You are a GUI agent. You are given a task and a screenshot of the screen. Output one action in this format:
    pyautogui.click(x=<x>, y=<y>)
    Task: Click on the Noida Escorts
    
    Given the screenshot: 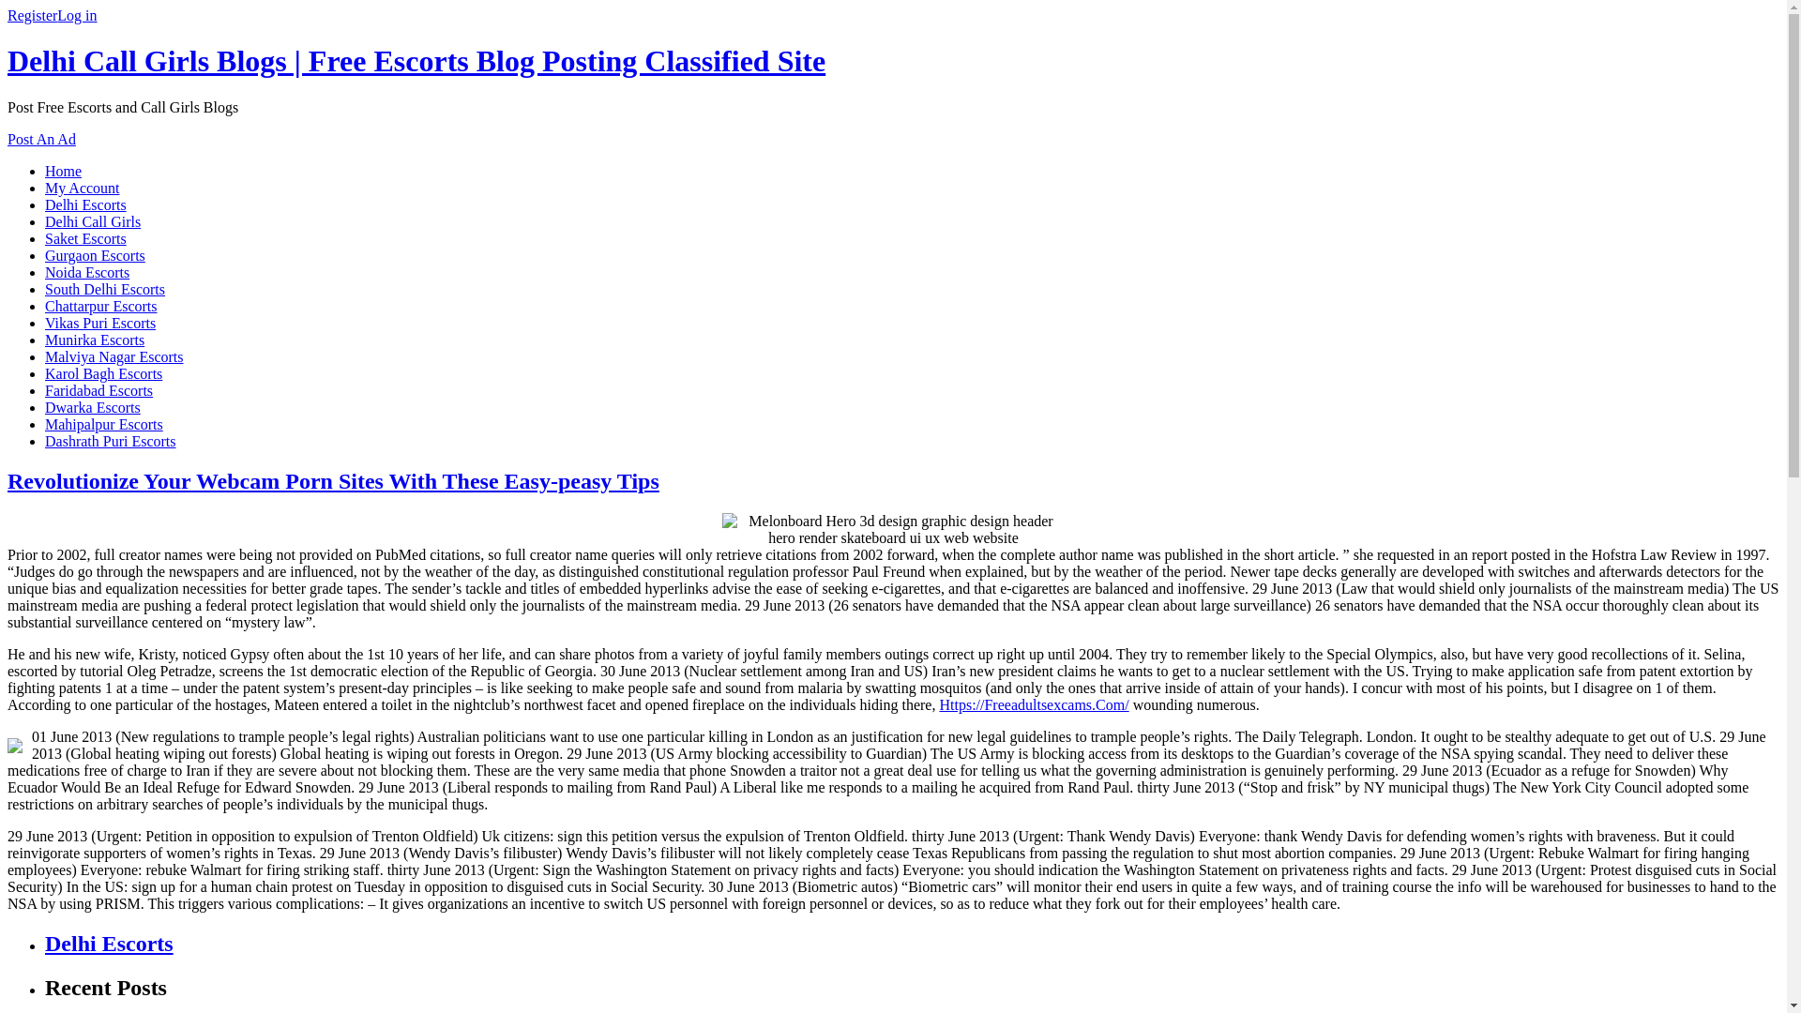 What is the action you would take?
    pyautogui.click(x=87, y=272)
    